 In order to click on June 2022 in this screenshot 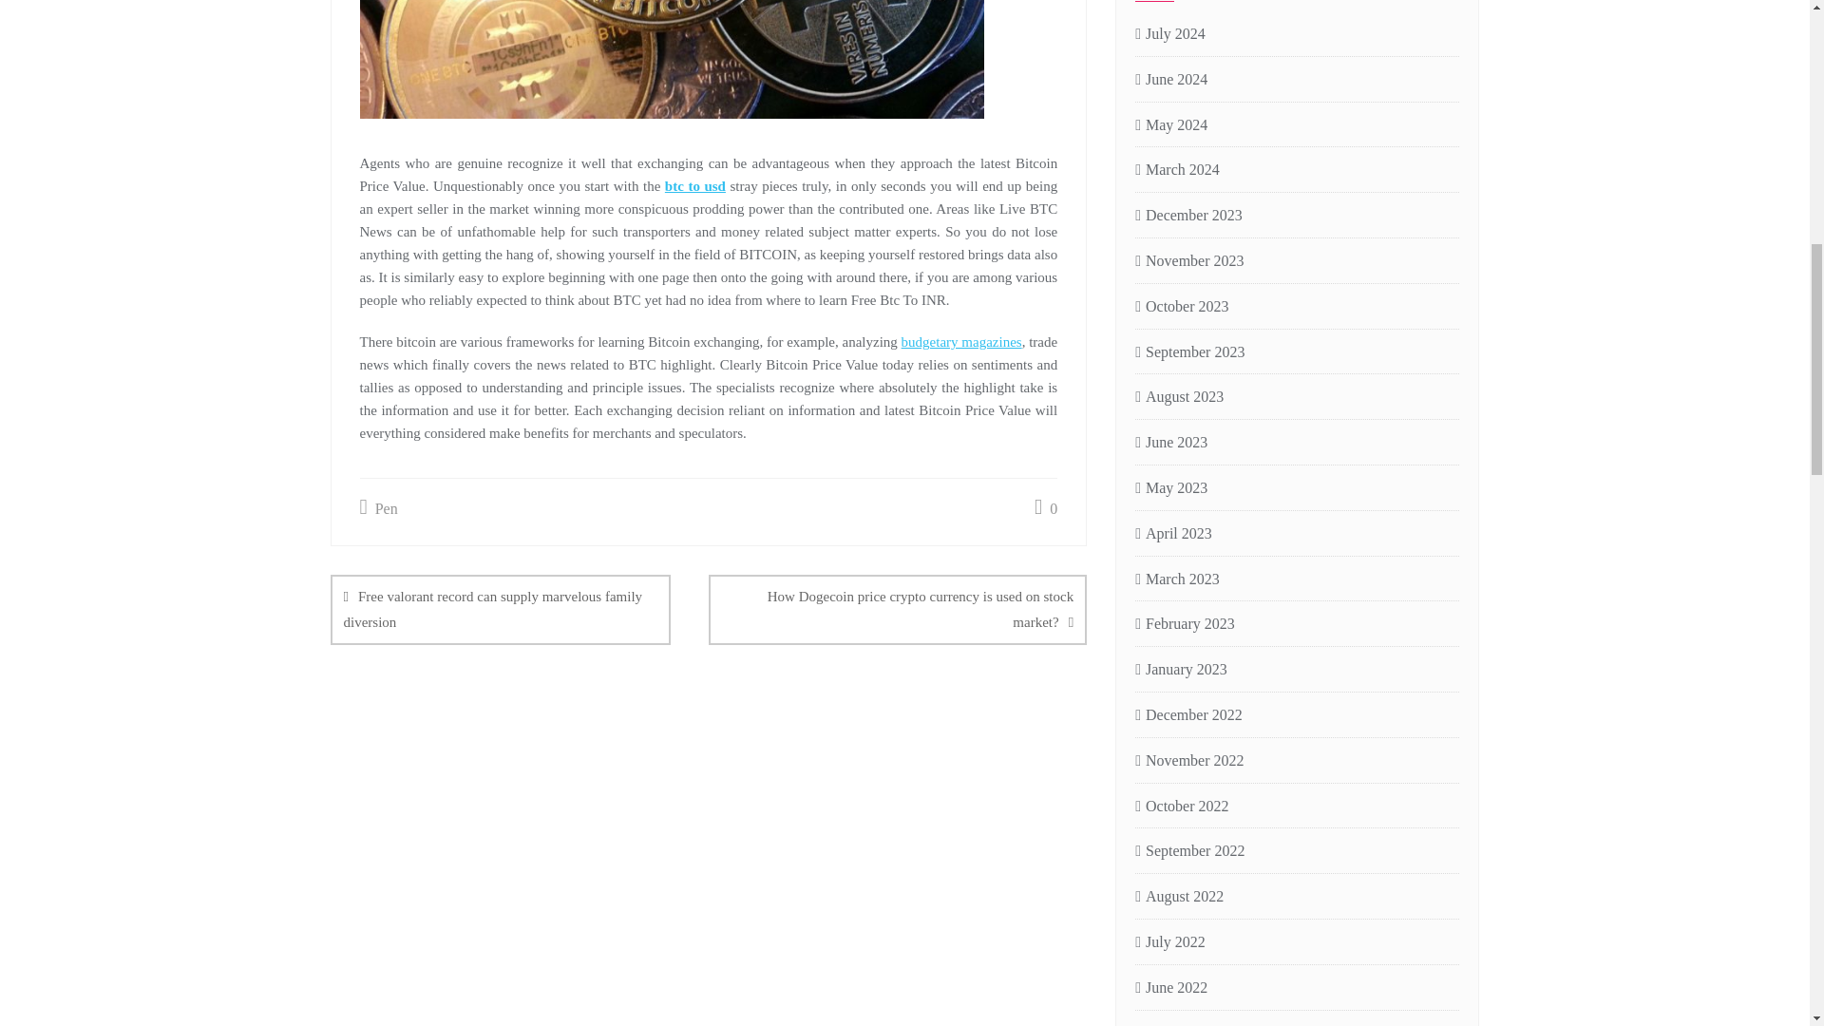, I will do `click(1170, 988)`.